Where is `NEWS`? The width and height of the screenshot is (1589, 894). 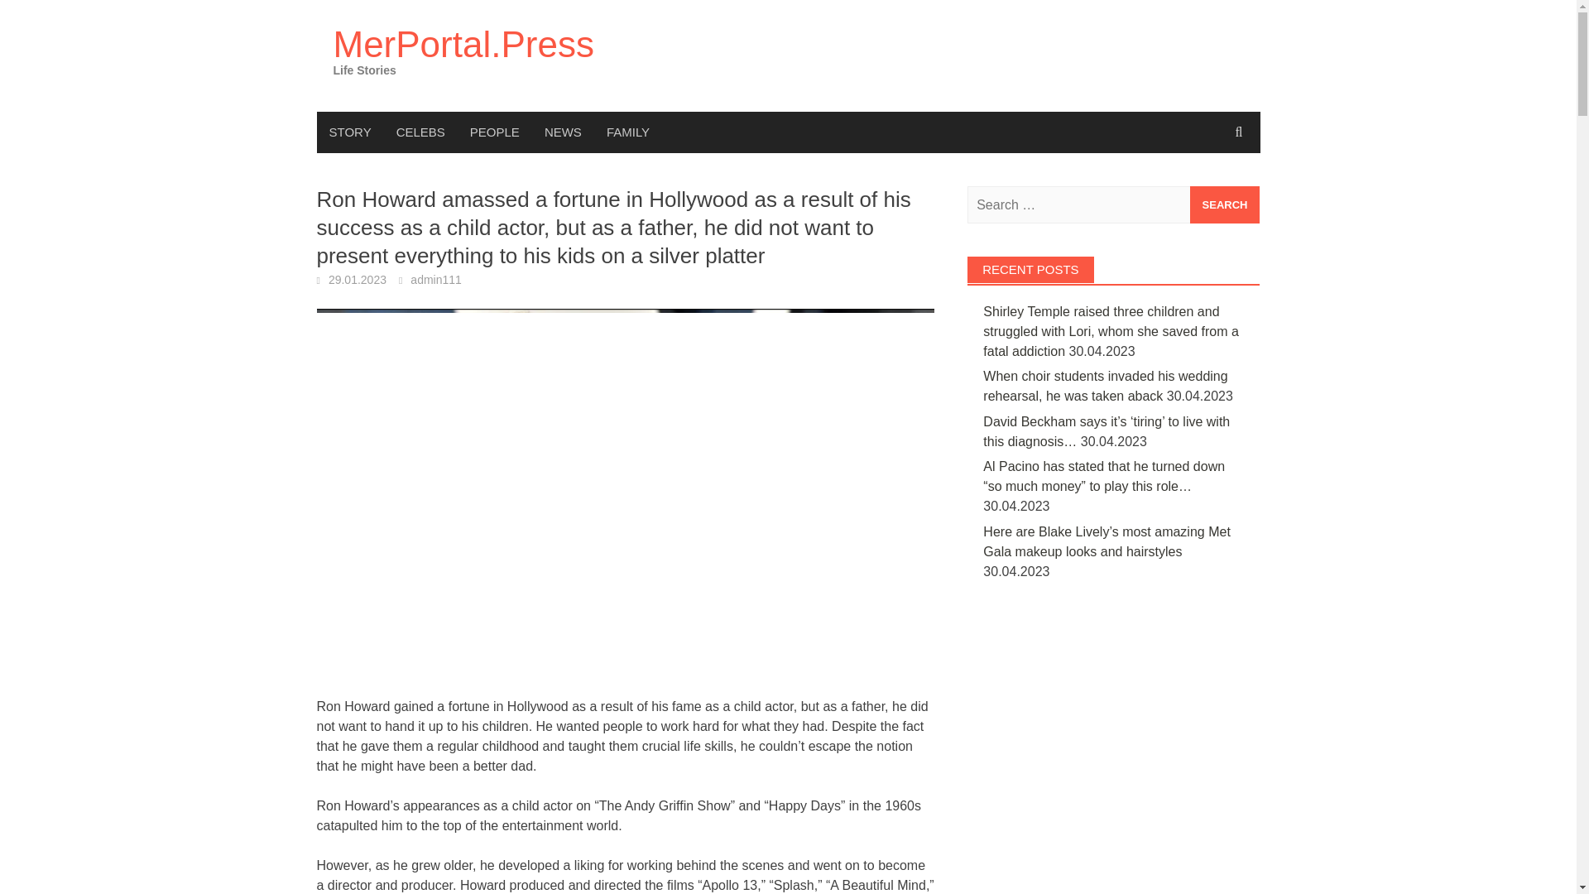
NEWS is located at coordinates (563, 132).